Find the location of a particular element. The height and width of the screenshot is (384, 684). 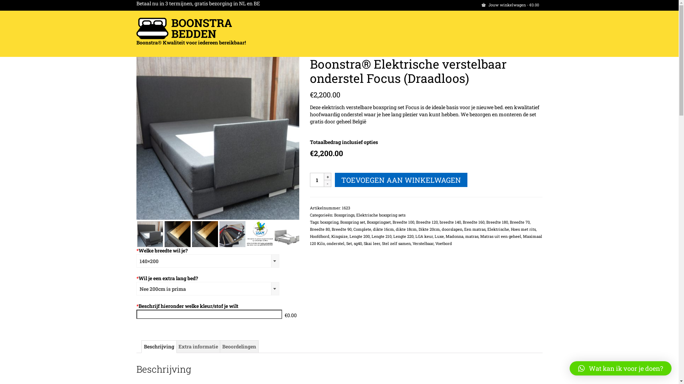

Lengte 220 is located at coordinates (403, 236).